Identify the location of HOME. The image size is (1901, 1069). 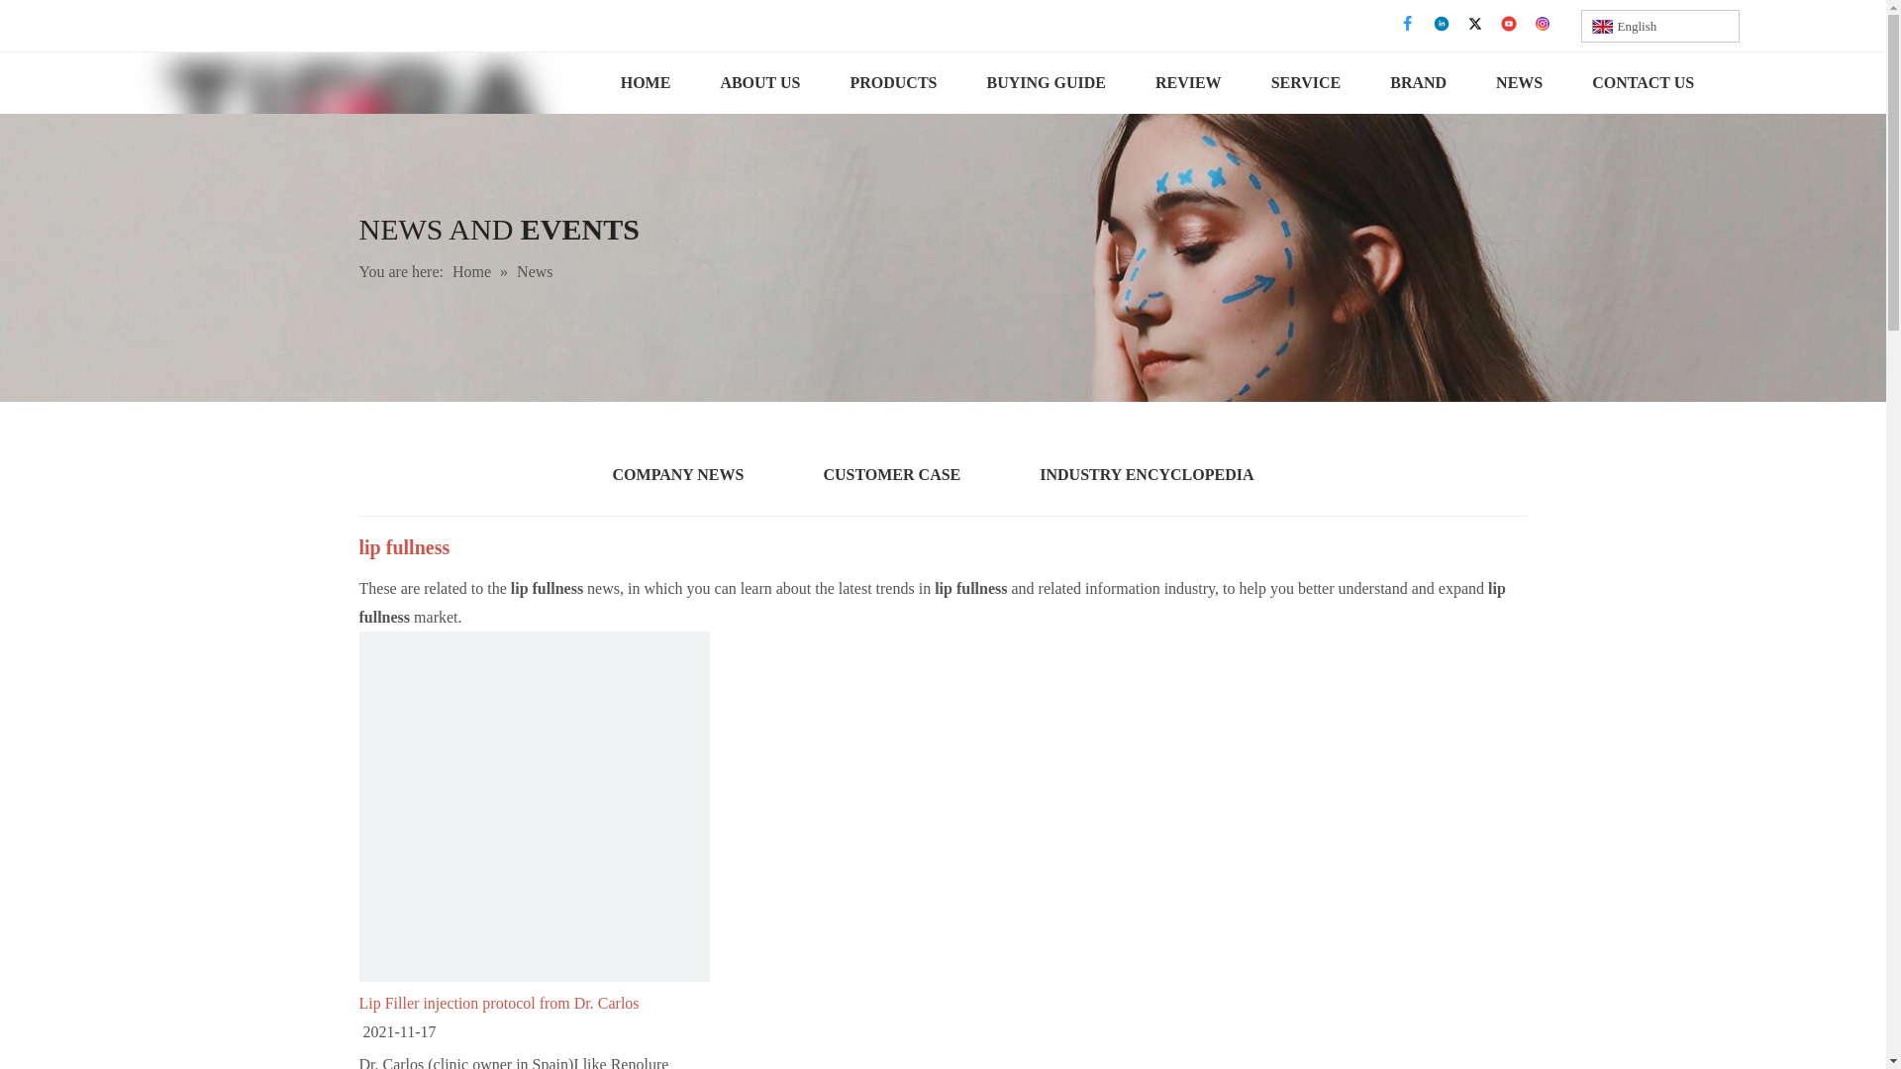
(646, 82).